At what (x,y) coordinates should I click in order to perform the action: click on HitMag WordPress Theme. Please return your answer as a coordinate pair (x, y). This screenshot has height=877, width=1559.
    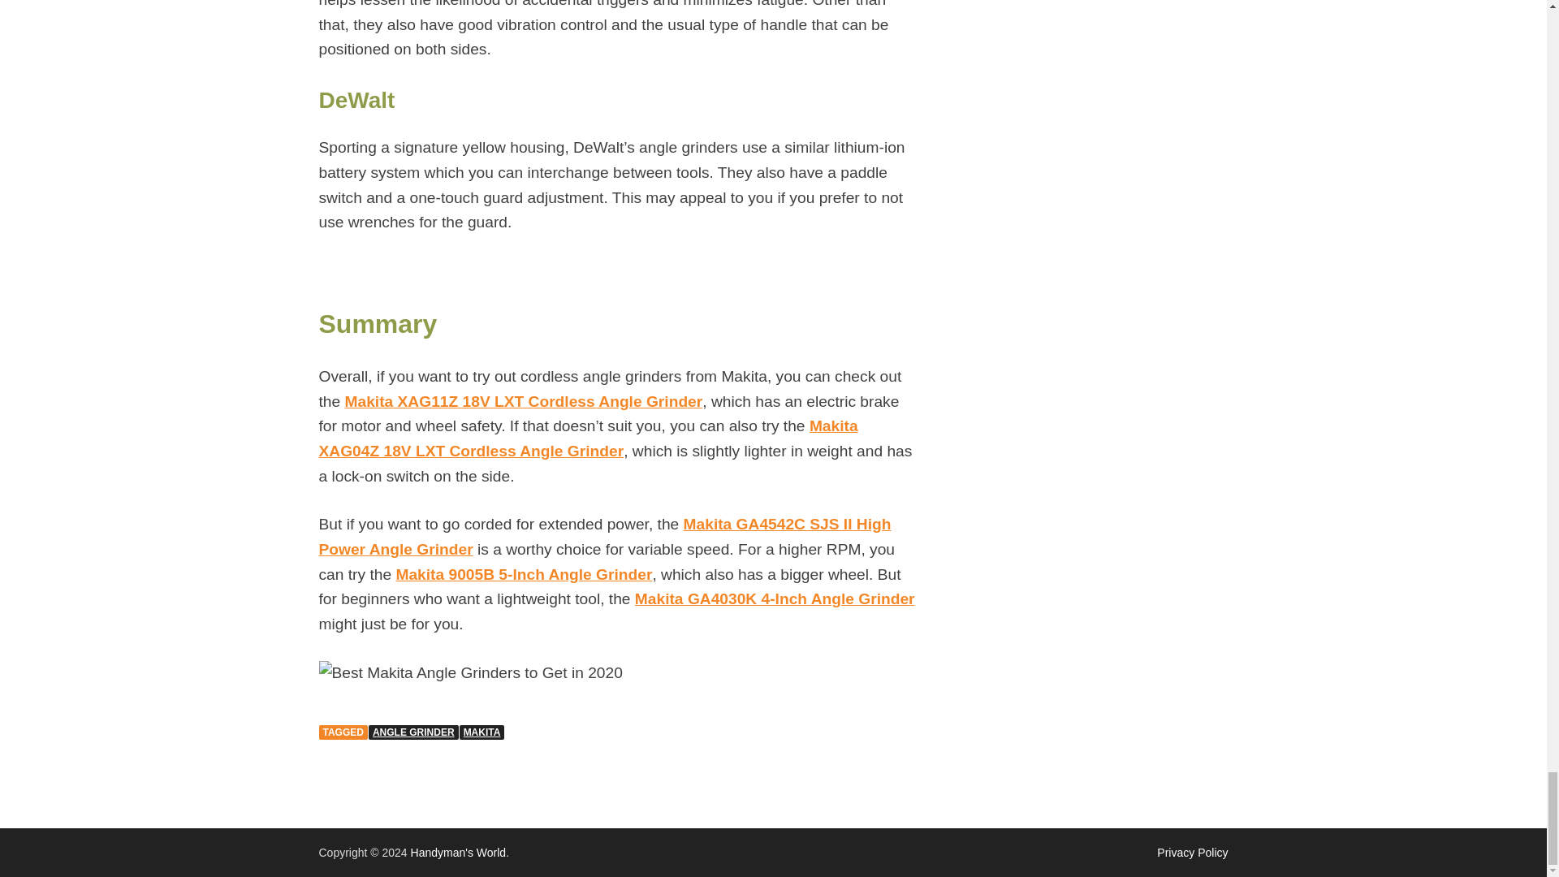
    Looking at the image, I should click on (1192, 853).